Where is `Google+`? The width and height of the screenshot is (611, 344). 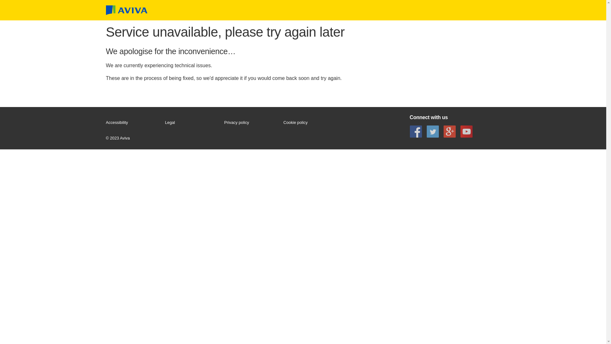
Google+ is located at coordinates (450, 131).